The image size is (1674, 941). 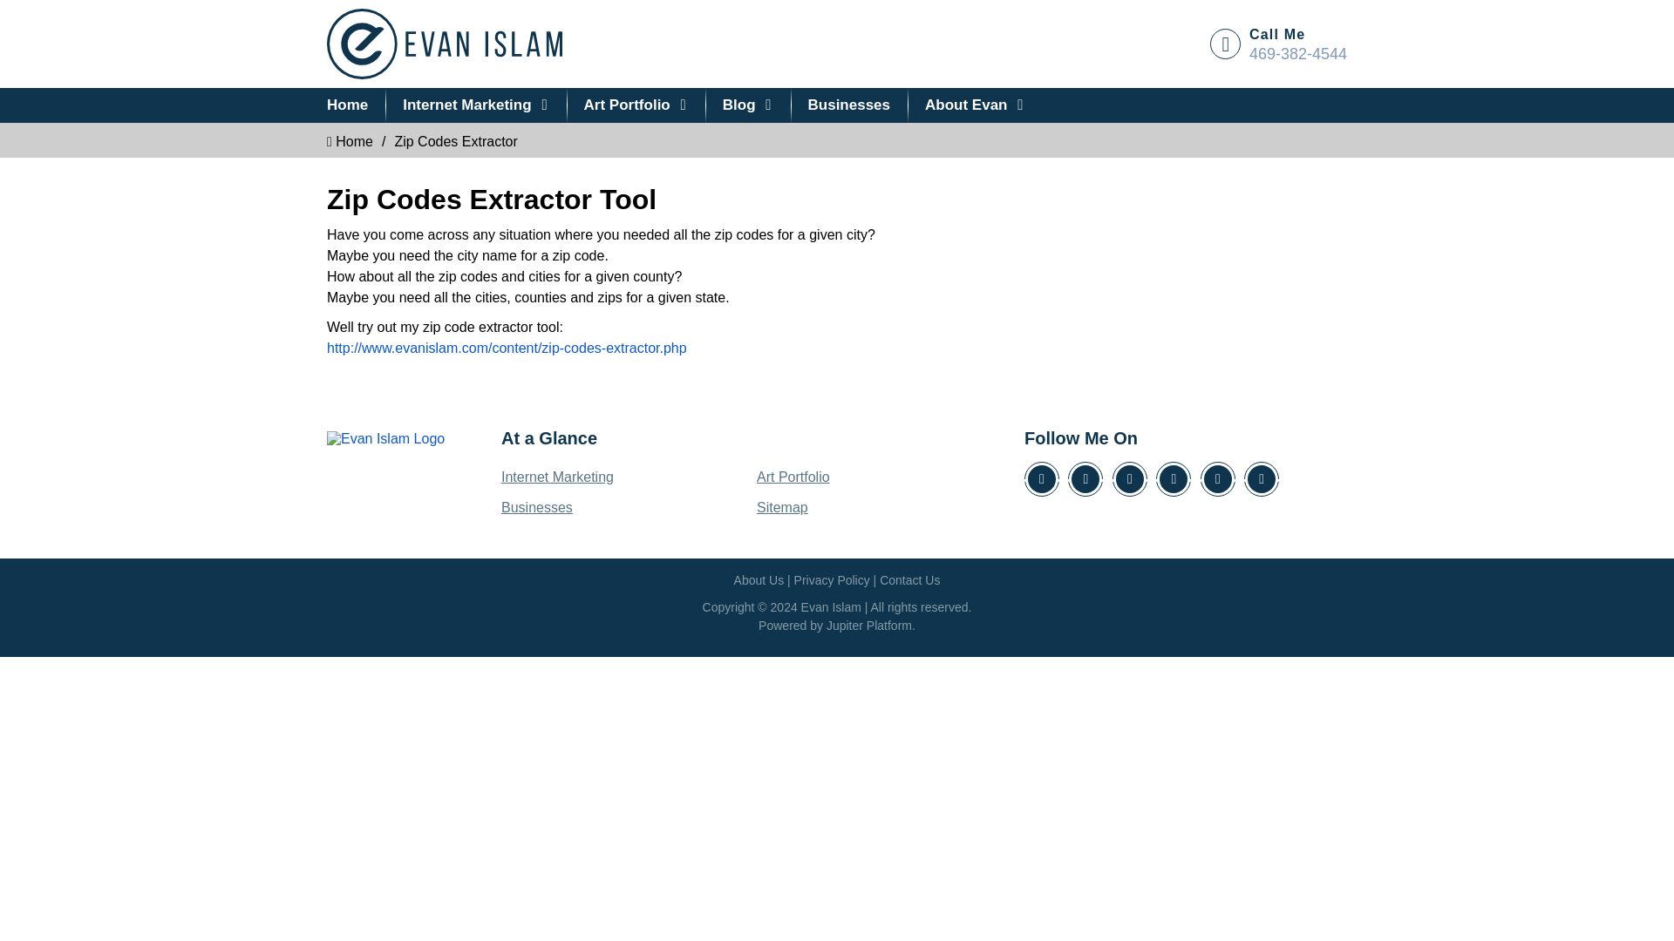 What do you see at coordinates (476, 105) in the screenshot?
I see `Internet Marketing` at bounding box center [476, 105].